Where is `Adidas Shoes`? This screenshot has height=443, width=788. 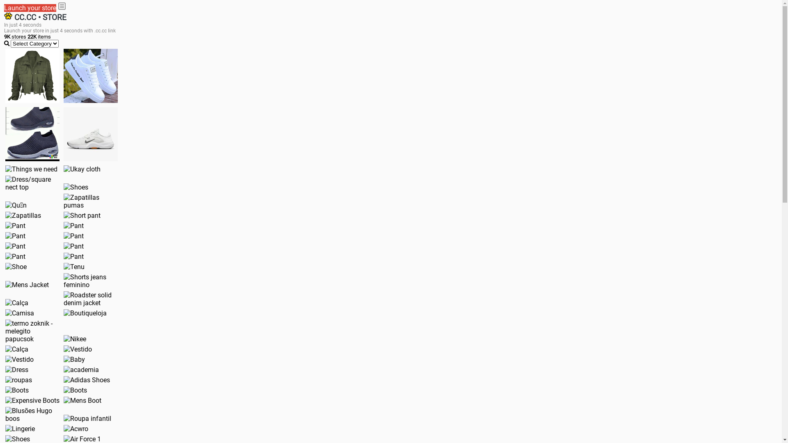 Adidas Shoes is located at coordinates (87, 380).